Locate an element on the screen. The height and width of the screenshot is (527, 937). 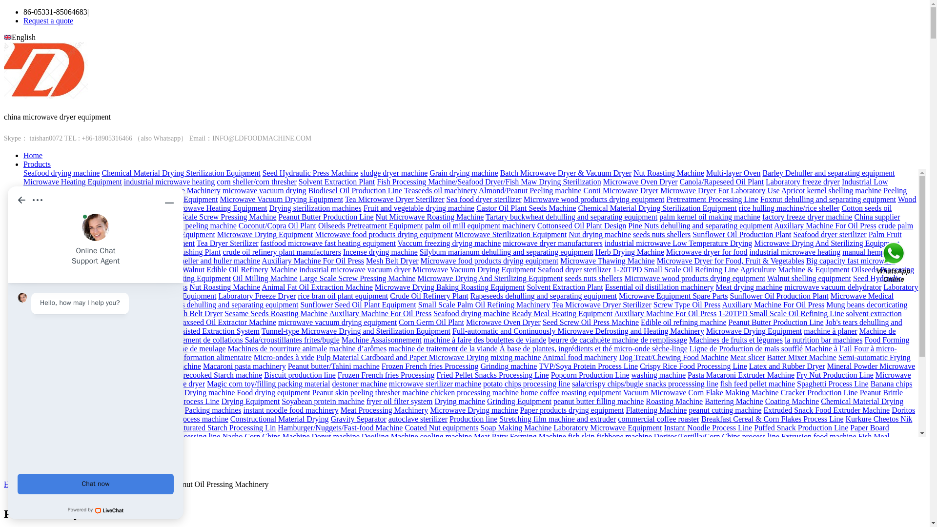
Multi-layer Oven is located at coordinates (733, 173).